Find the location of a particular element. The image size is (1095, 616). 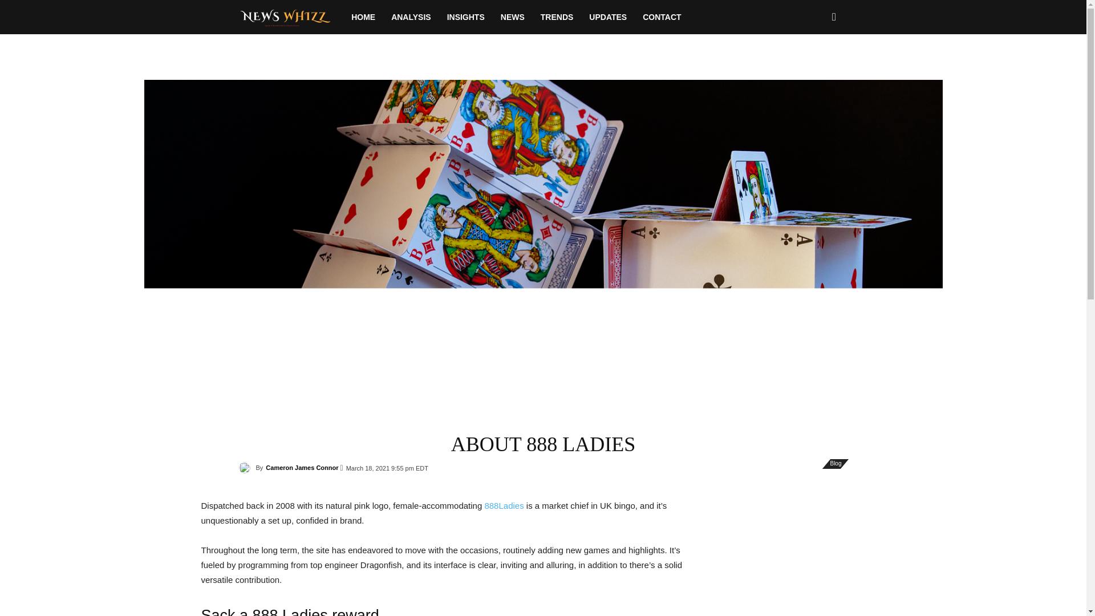

HOME is located at coordinates (363, 17).